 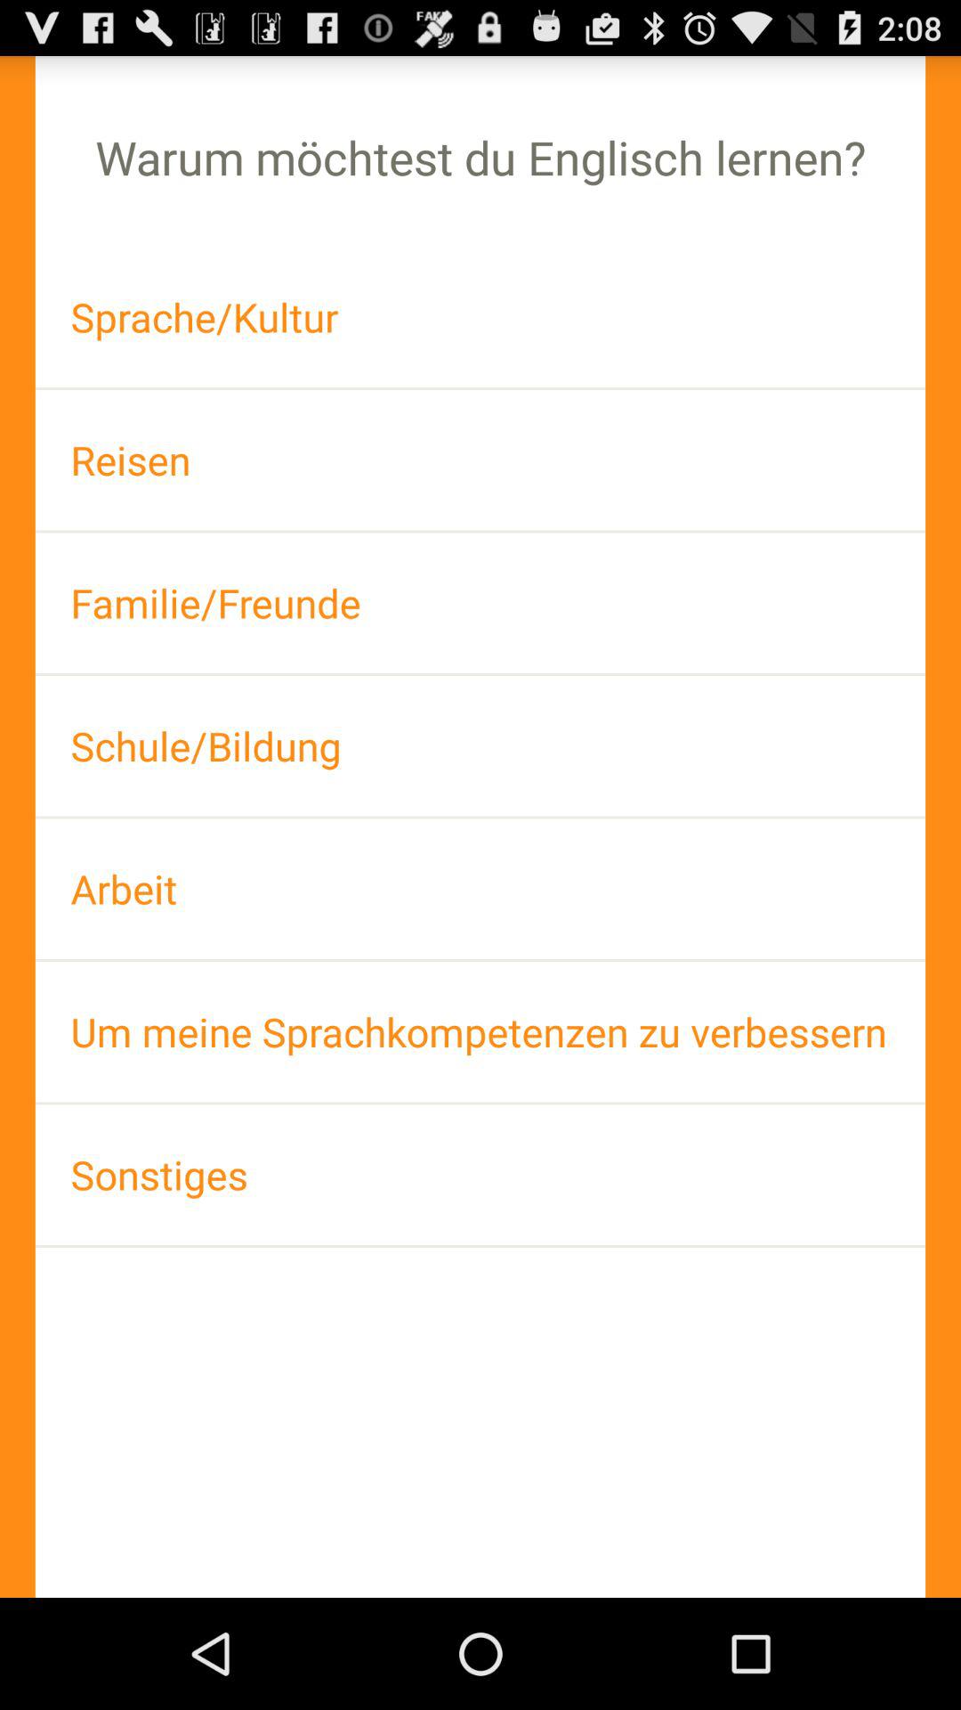 What do you see at coordinates (480, 603) in the screenshot?
I see `flip to familie/freunde app` at bounding box center [480, 603].